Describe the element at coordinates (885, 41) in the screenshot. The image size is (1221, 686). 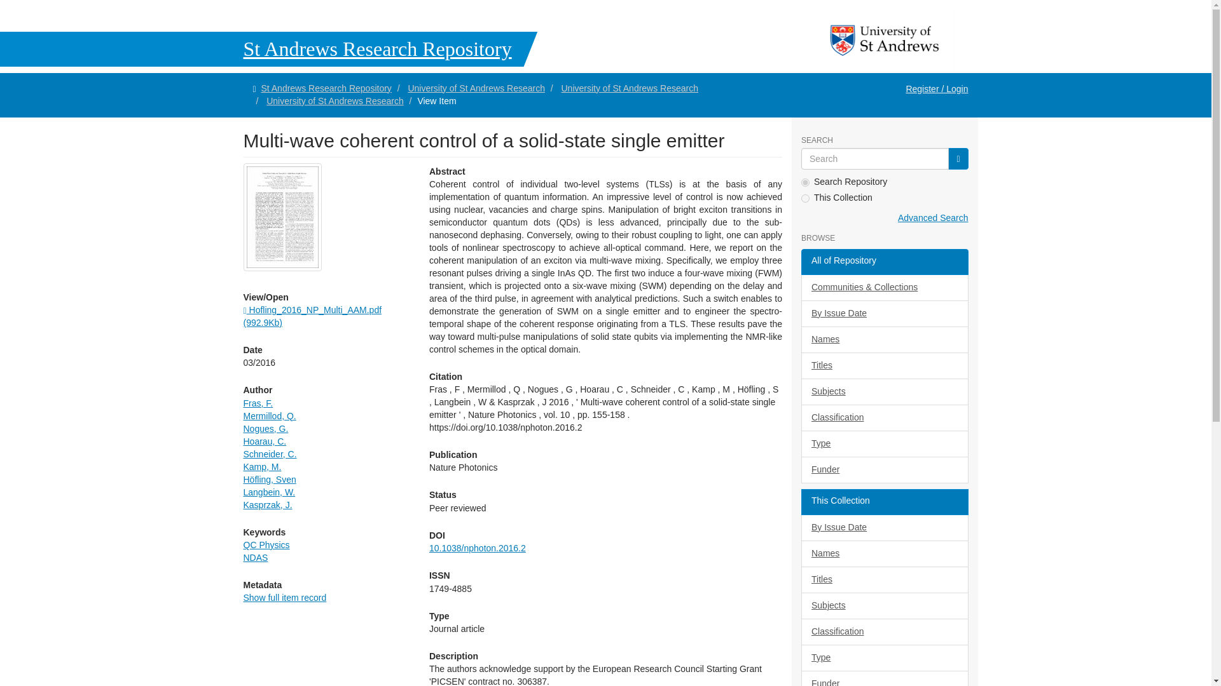
I see `St Andrews University Home` at that location.